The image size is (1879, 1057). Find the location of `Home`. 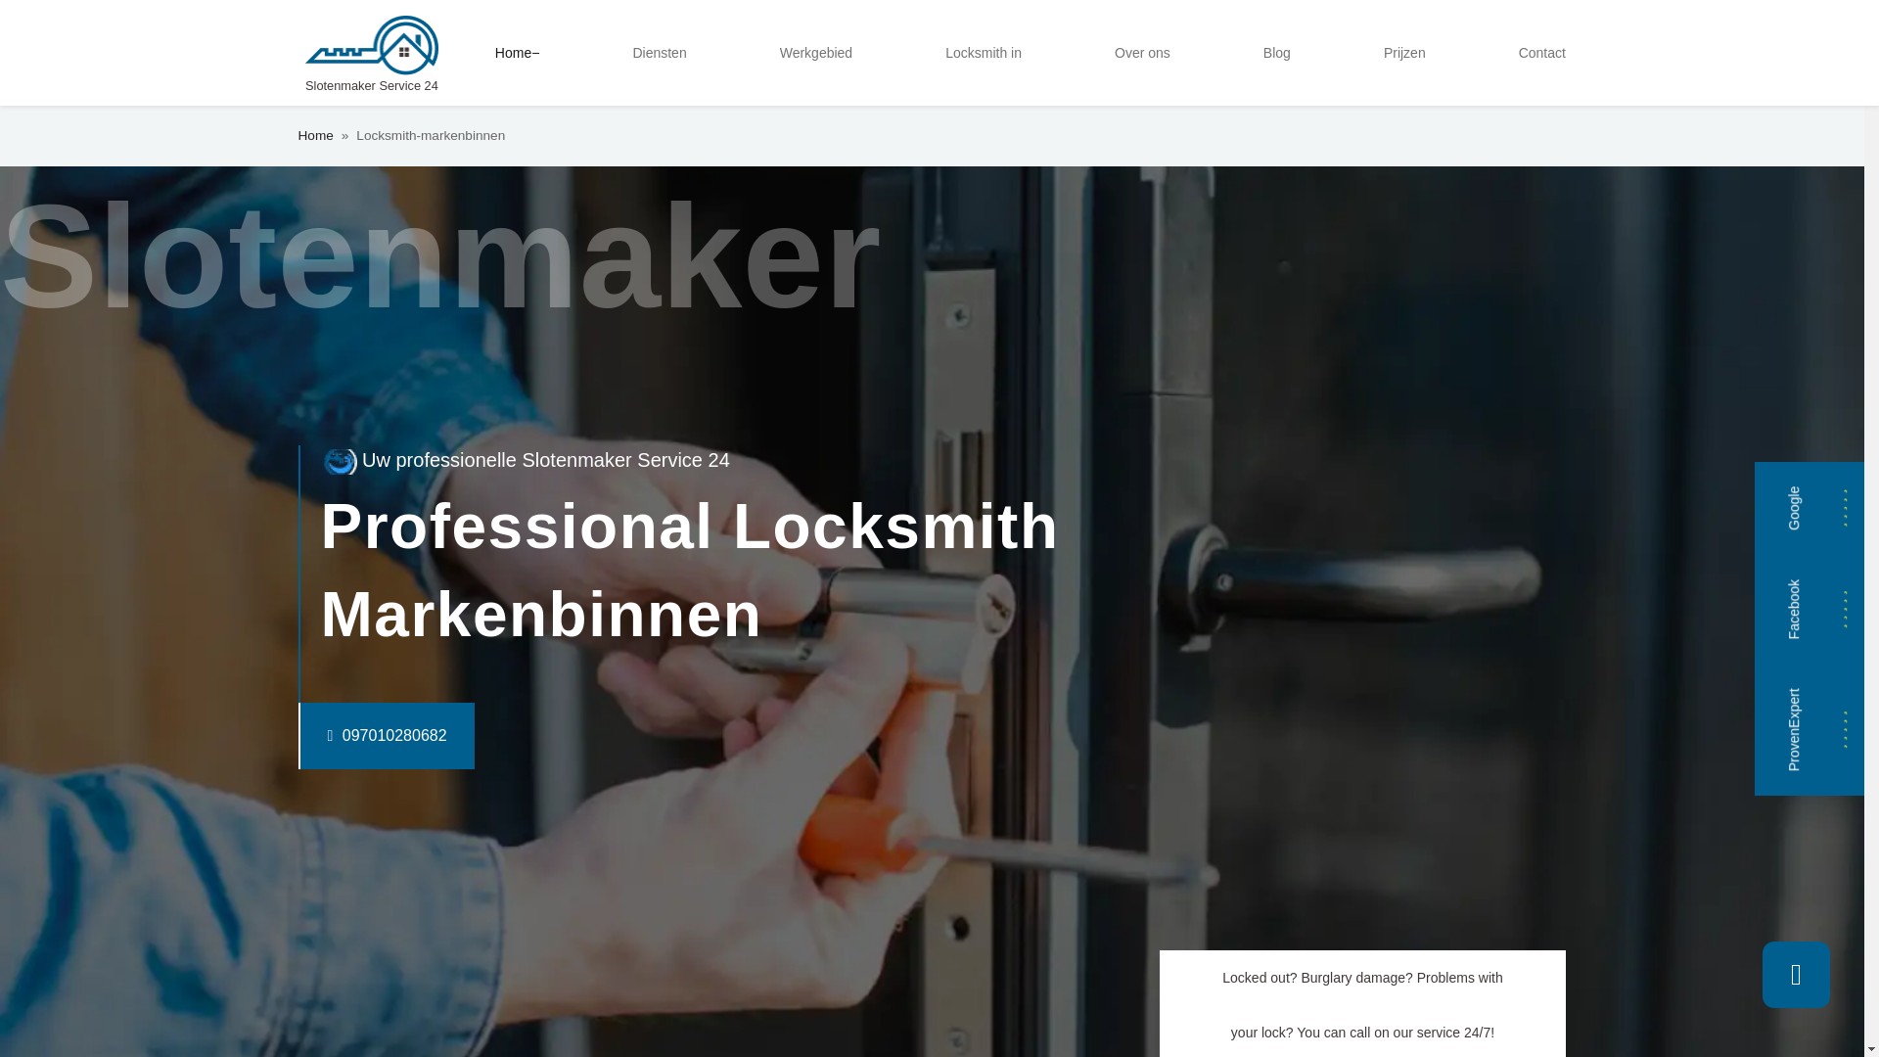

Home is located at coordinates (314, 136).